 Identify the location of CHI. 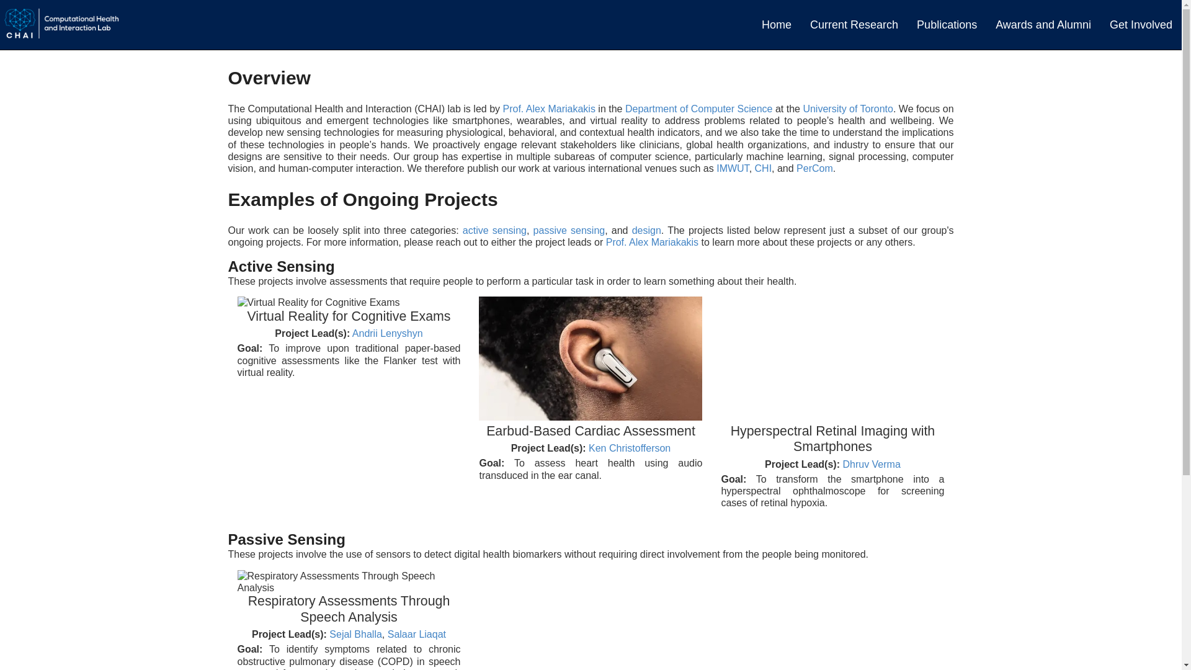
(763, 168).